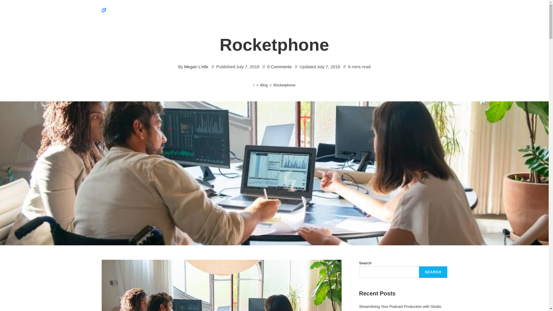 The height and width of the screenshot is (311, 553). I want to click on SEARCH, so click(433, 272).